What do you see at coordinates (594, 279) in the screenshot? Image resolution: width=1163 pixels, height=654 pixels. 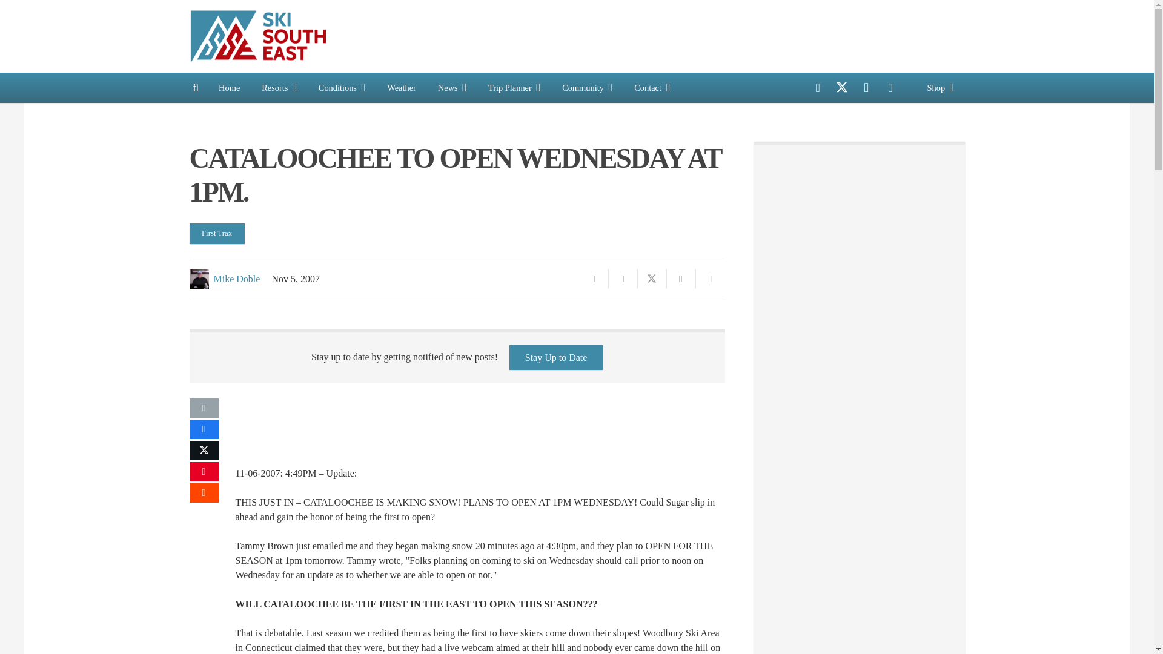 I see `Email this` at bounding box center [594, 279].